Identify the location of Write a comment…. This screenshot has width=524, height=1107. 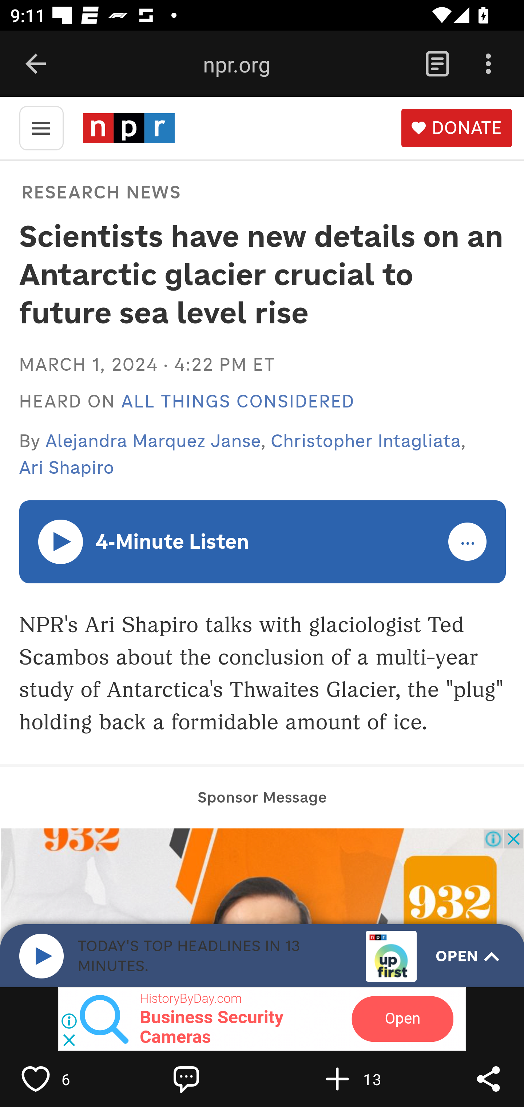
(217, 1079).